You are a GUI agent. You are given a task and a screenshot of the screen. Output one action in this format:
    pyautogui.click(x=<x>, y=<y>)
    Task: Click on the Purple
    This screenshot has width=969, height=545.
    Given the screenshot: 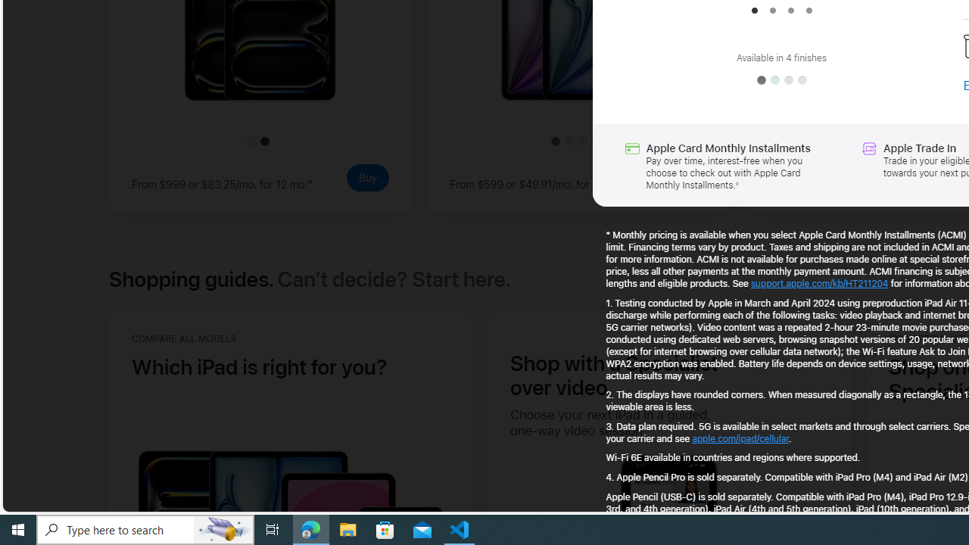 What is the action you would take?
    pyautogui.click(x=789, y=80)
    